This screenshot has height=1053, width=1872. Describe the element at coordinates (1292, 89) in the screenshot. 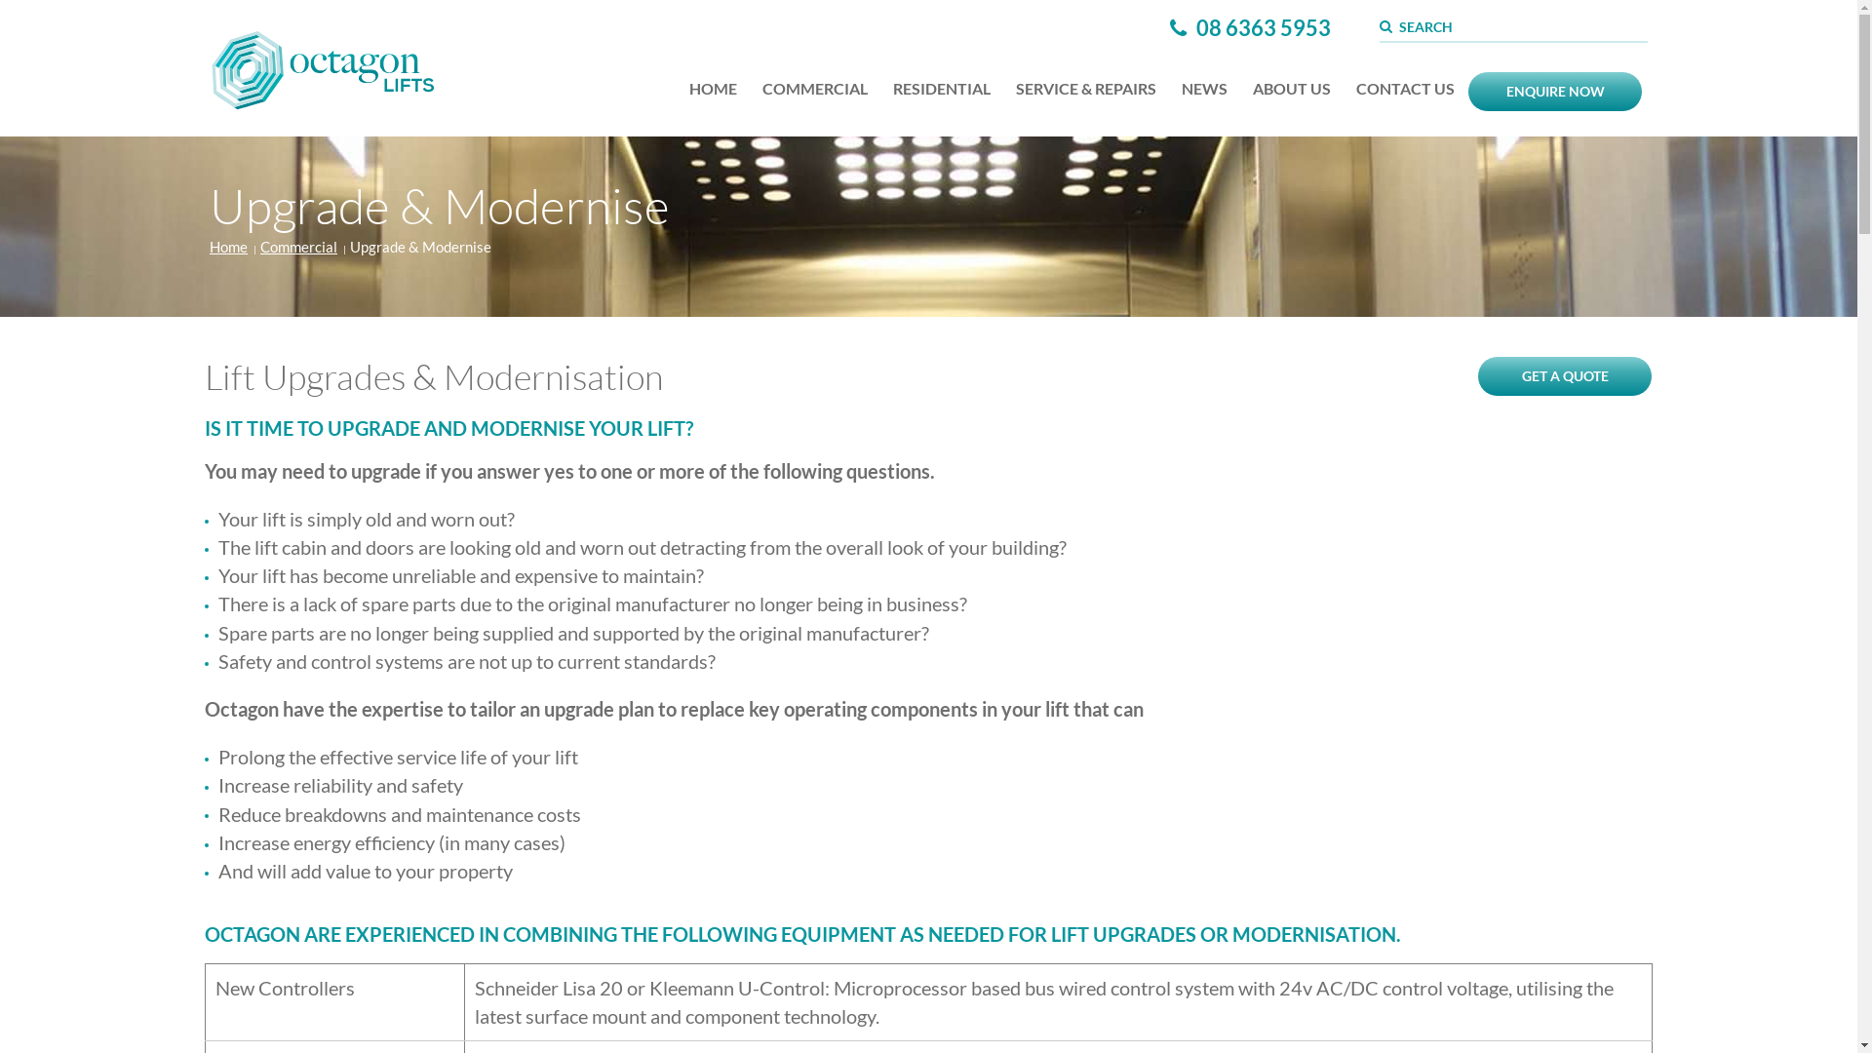

I see `ABOUT US` at that location.